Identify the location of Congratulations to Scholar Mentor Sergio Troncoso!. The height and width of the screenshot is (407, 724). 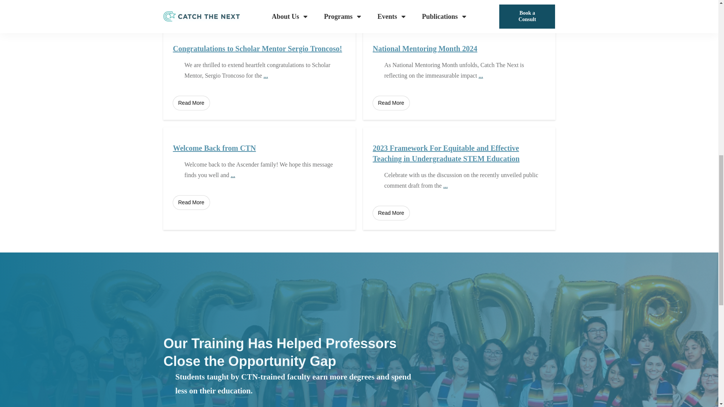
(257, 48).